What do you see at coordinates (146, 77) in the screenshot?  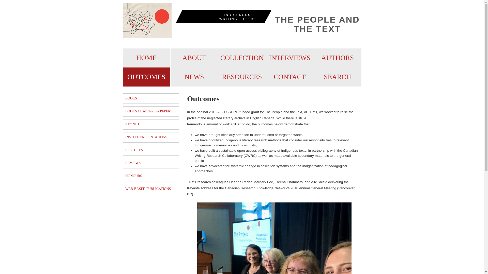 I see `OUTCOMES` at bounding box center [146, 77].